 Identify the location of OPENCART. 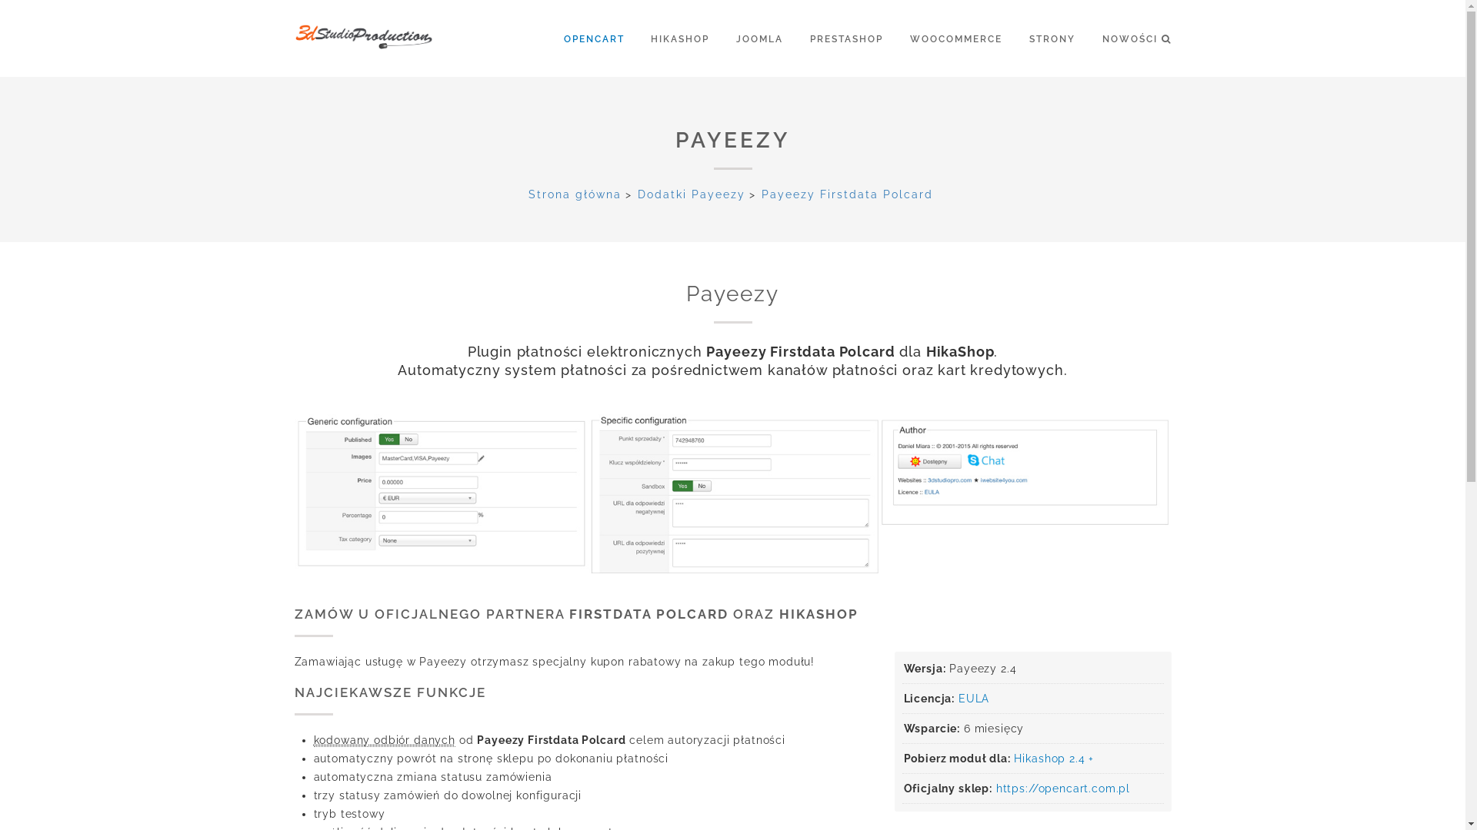
(606, 38).